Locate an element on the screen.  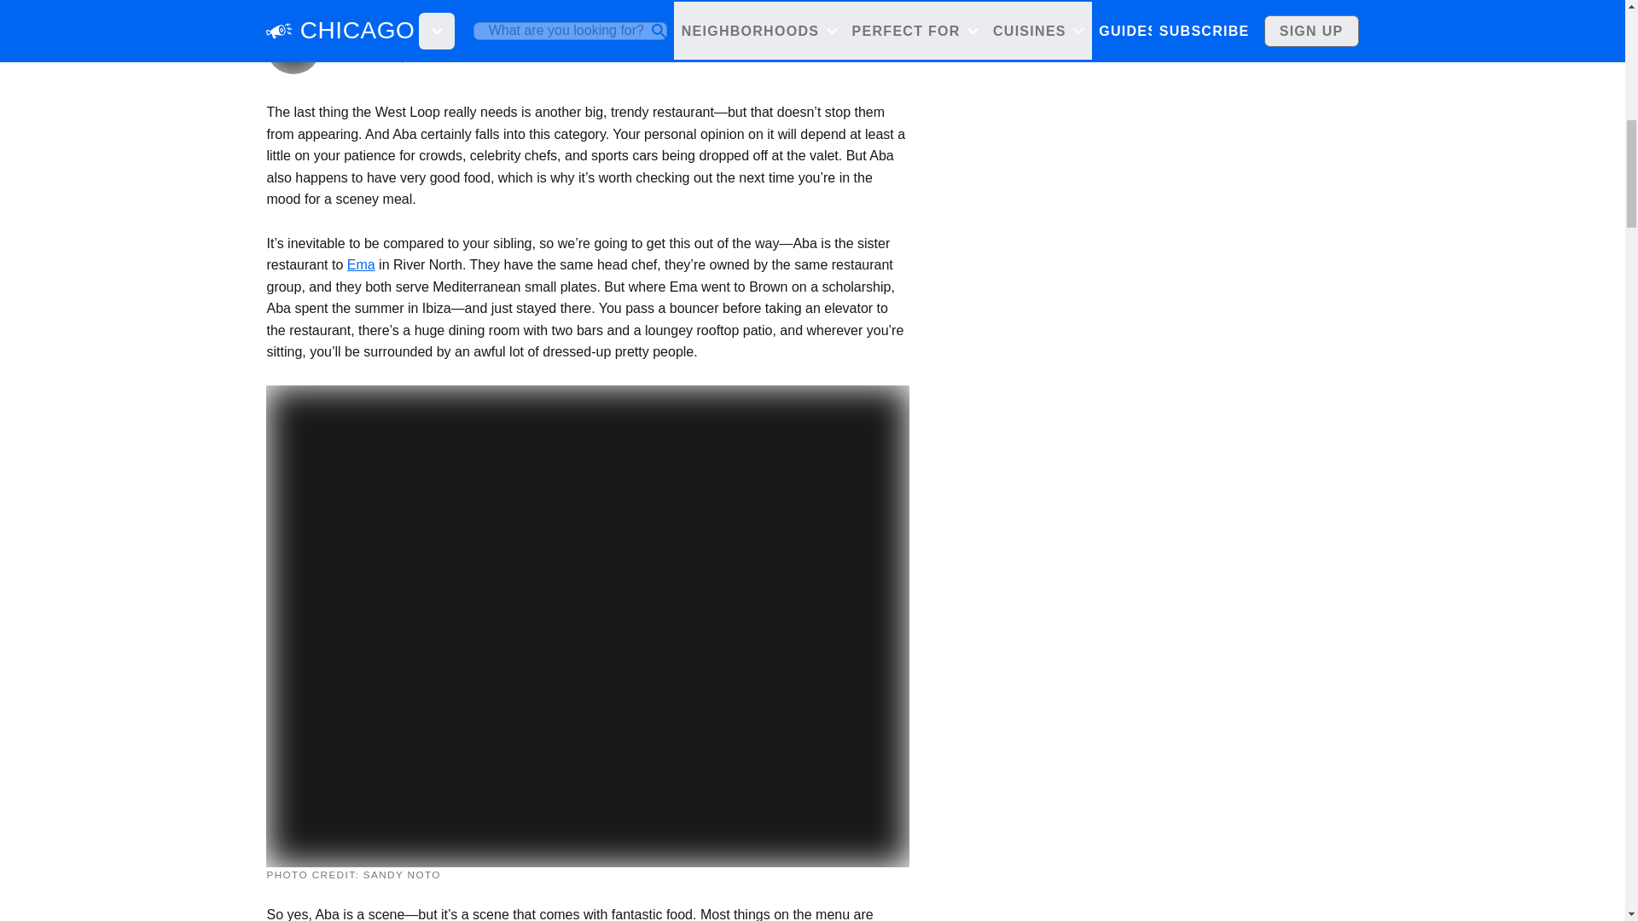
Ema is located at coordinates (361, 264).